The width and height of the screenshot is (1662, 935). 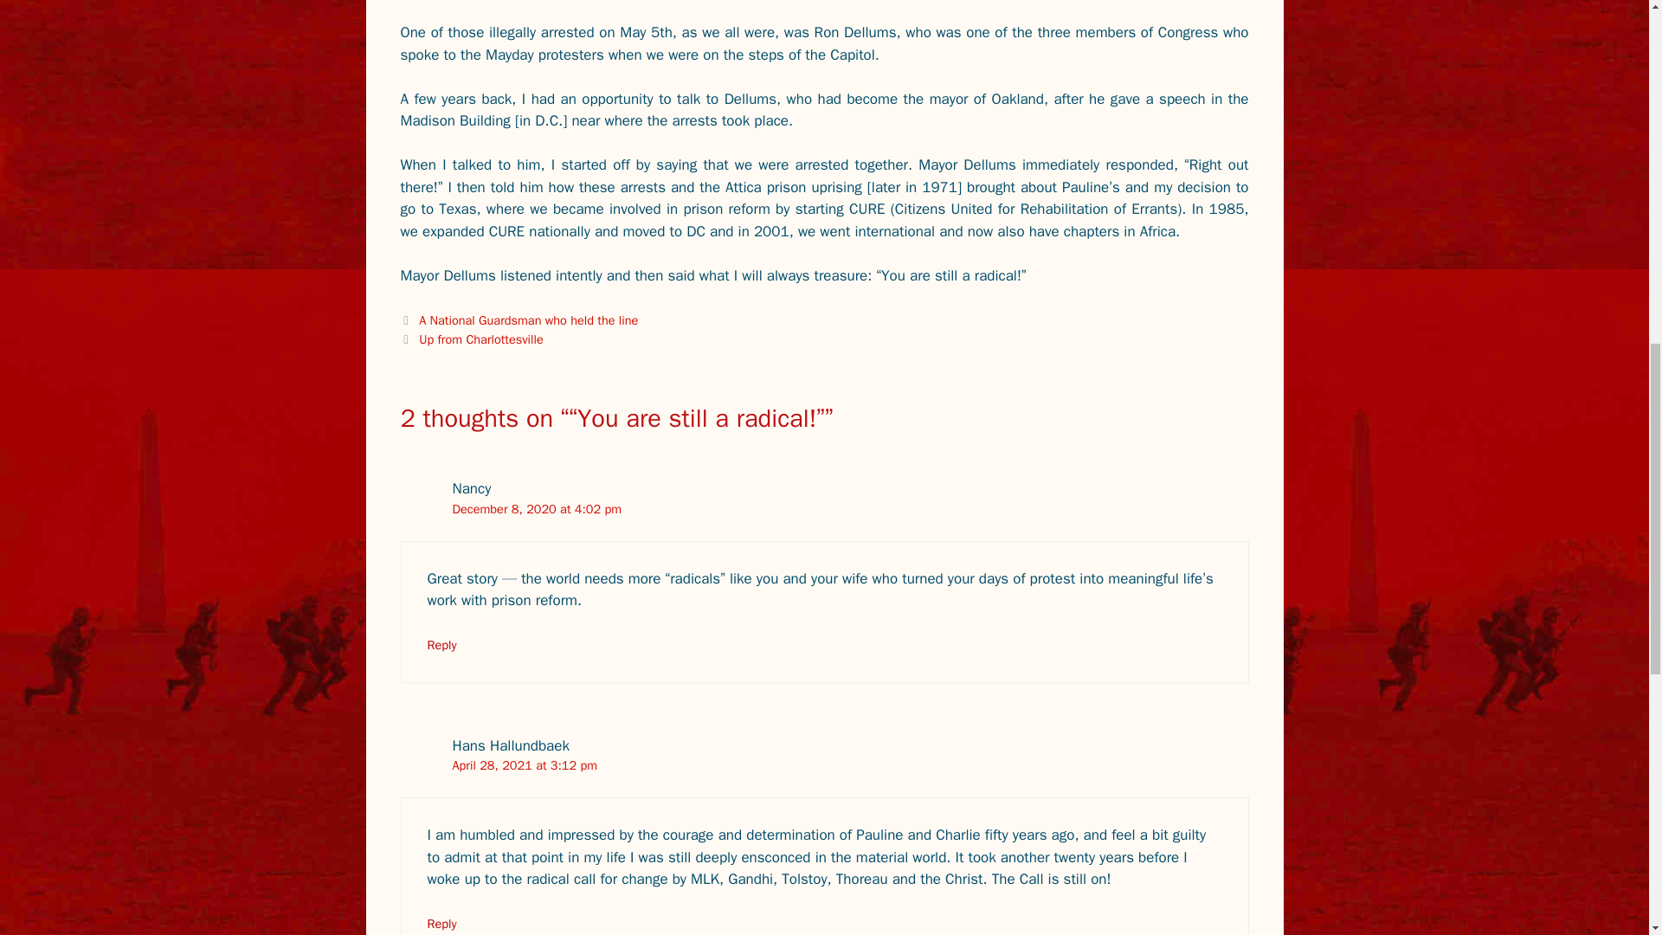 I want to click on A National Guardsman who held the line, so click(x=528, y=320).